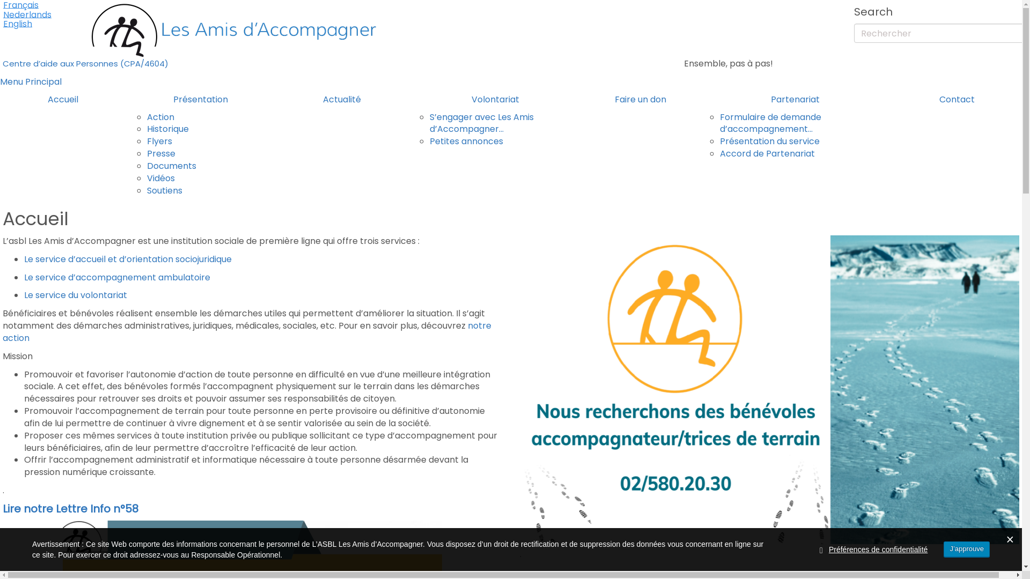 The image size is (1030, 579). I want to click on Flyers, so click(160, 142).